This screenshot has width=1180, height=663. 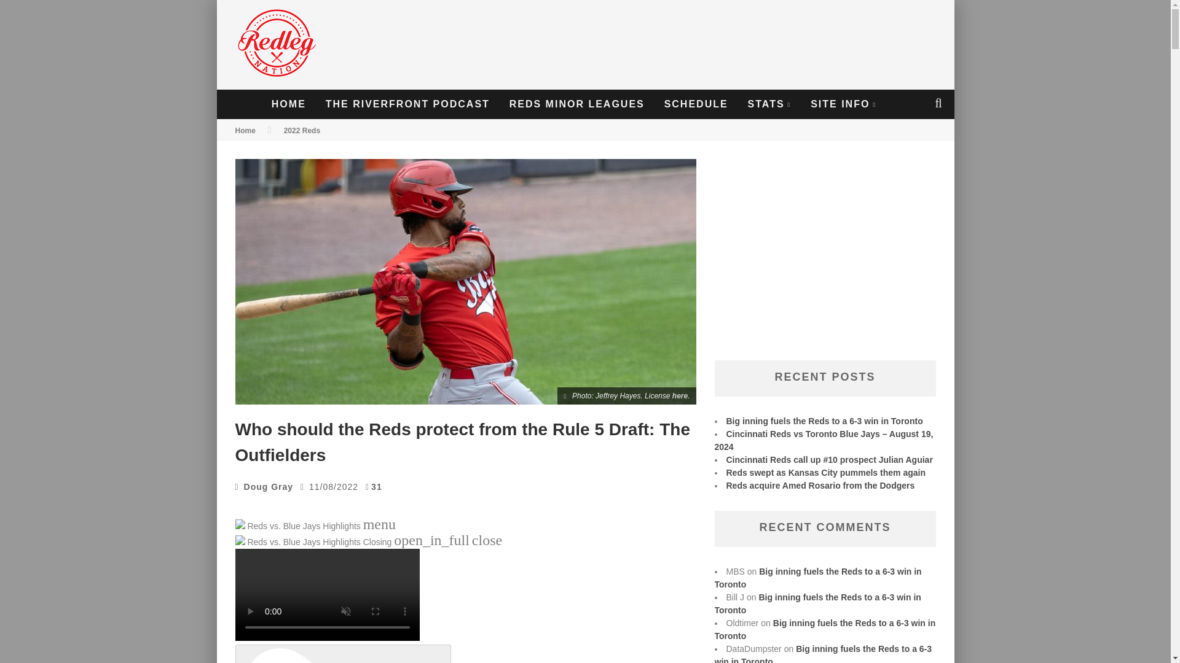 What do you see at coordinates (769, 104) in the screenshot?
I see `STATS` at bounding box center [769, 104].